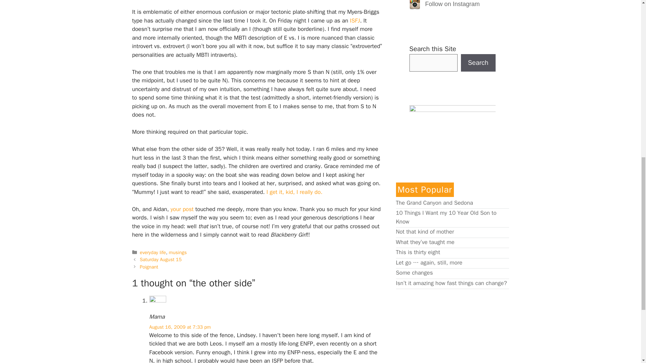  I want to click on Saturday August 15, so click(161, 259).